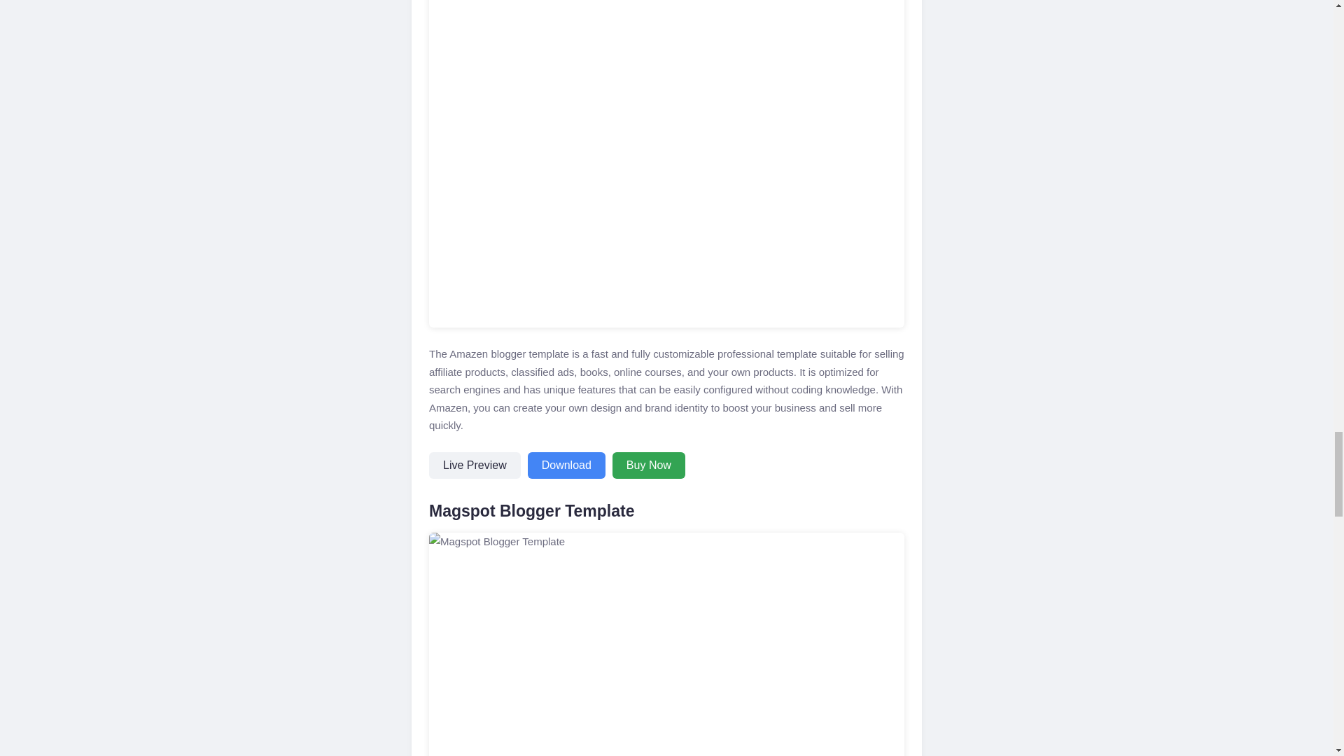  What do you see at coordinates (475, 465) in the screenshot?
I see `Live Preview` at bounding box center [475, 465].